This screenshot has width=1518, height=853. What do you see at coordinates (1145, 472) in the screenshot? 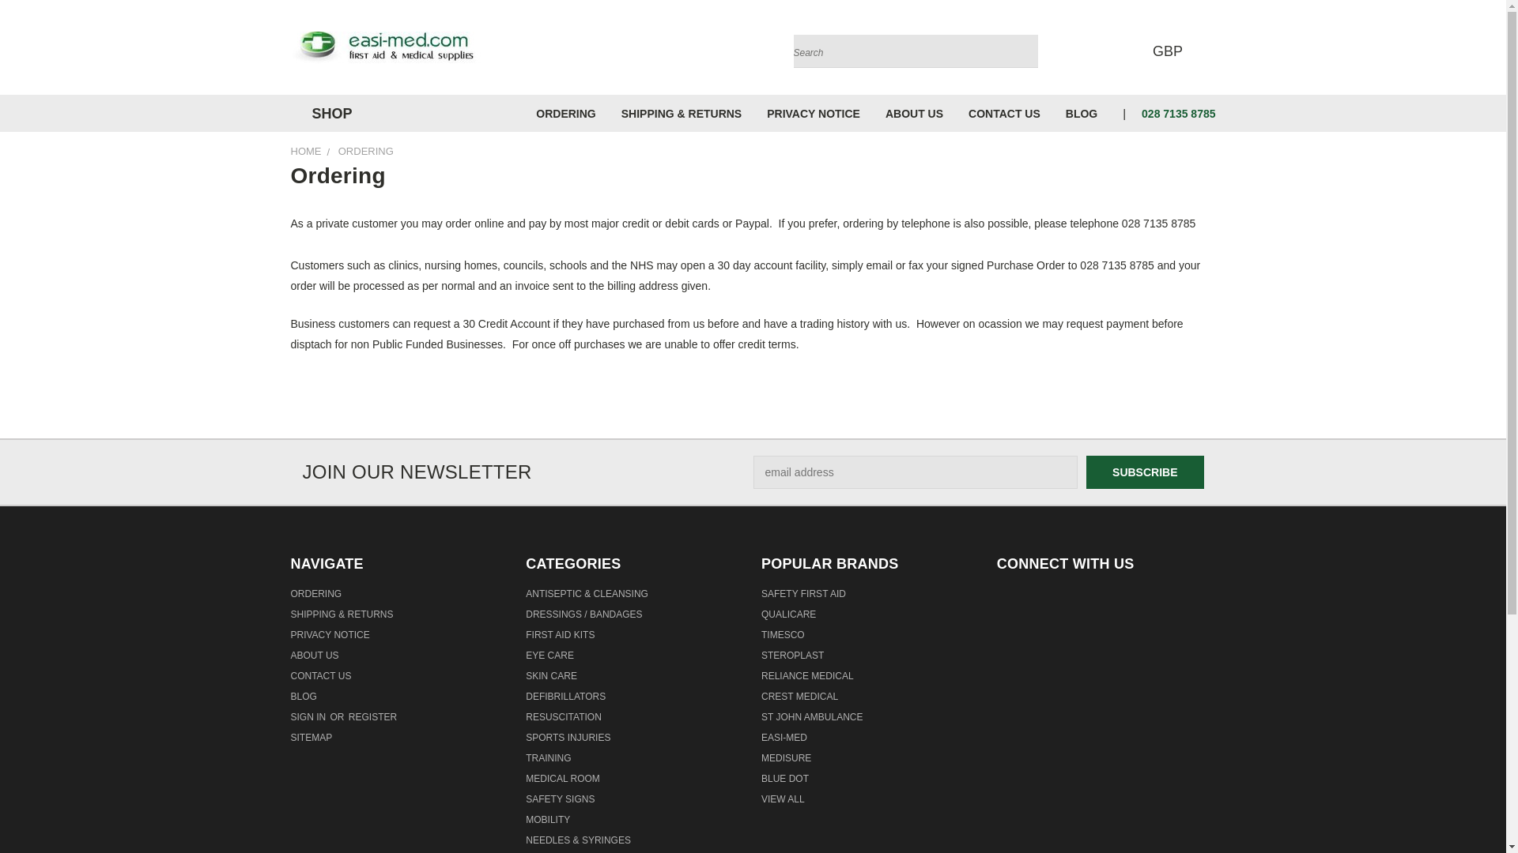
I see `Subscribe` at bounding box center [1145, 472].